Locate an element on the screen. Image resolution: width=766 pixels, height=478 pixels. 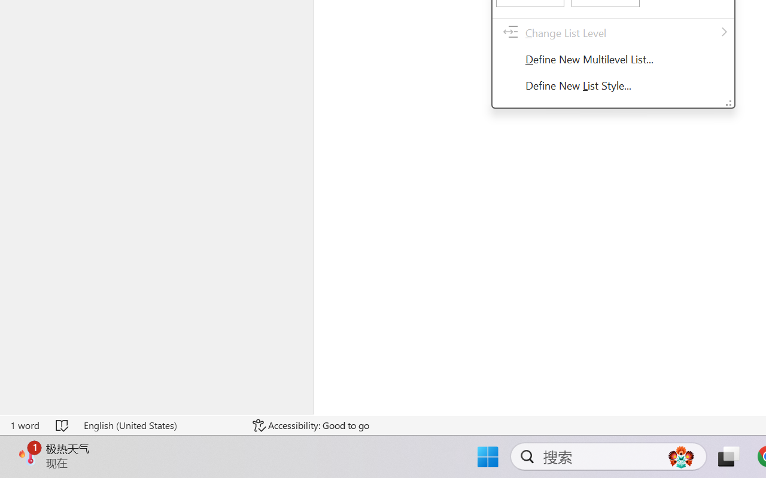
Timeline Section is located at coordinates (105, 429).